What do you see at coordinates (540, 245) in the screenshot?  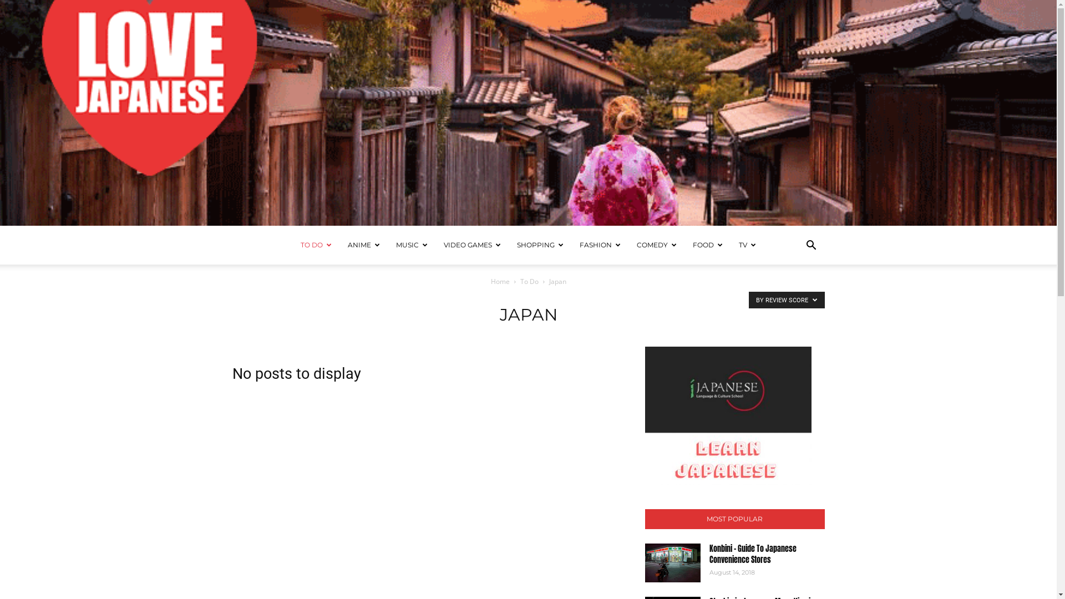 I see `SHOPPING` at bounding box center [540, 245].